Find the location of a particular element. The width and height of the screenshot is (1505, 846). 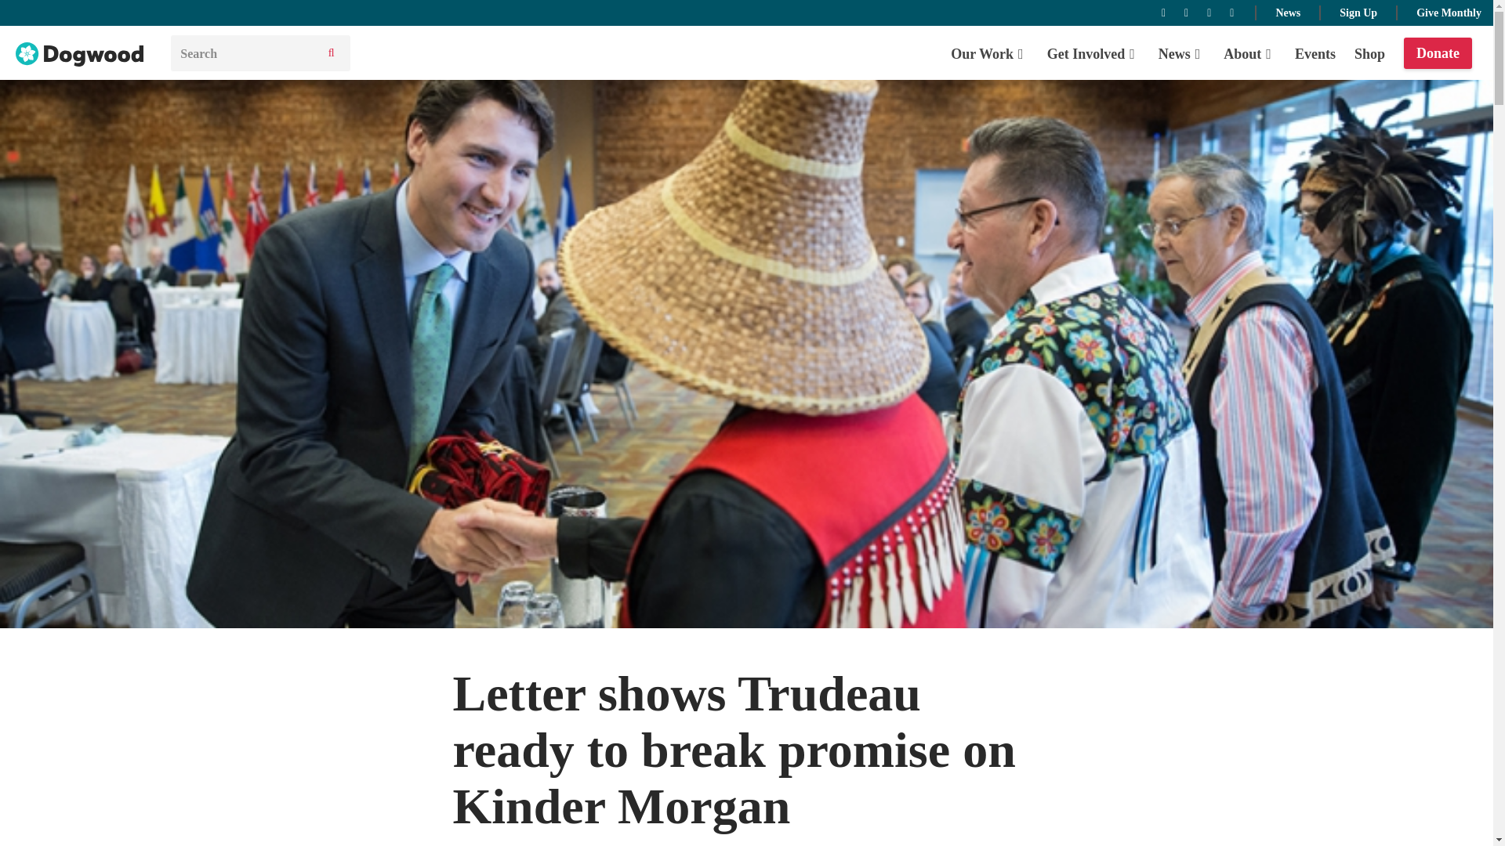

Get Involved is located at coordinates (1093, 53).